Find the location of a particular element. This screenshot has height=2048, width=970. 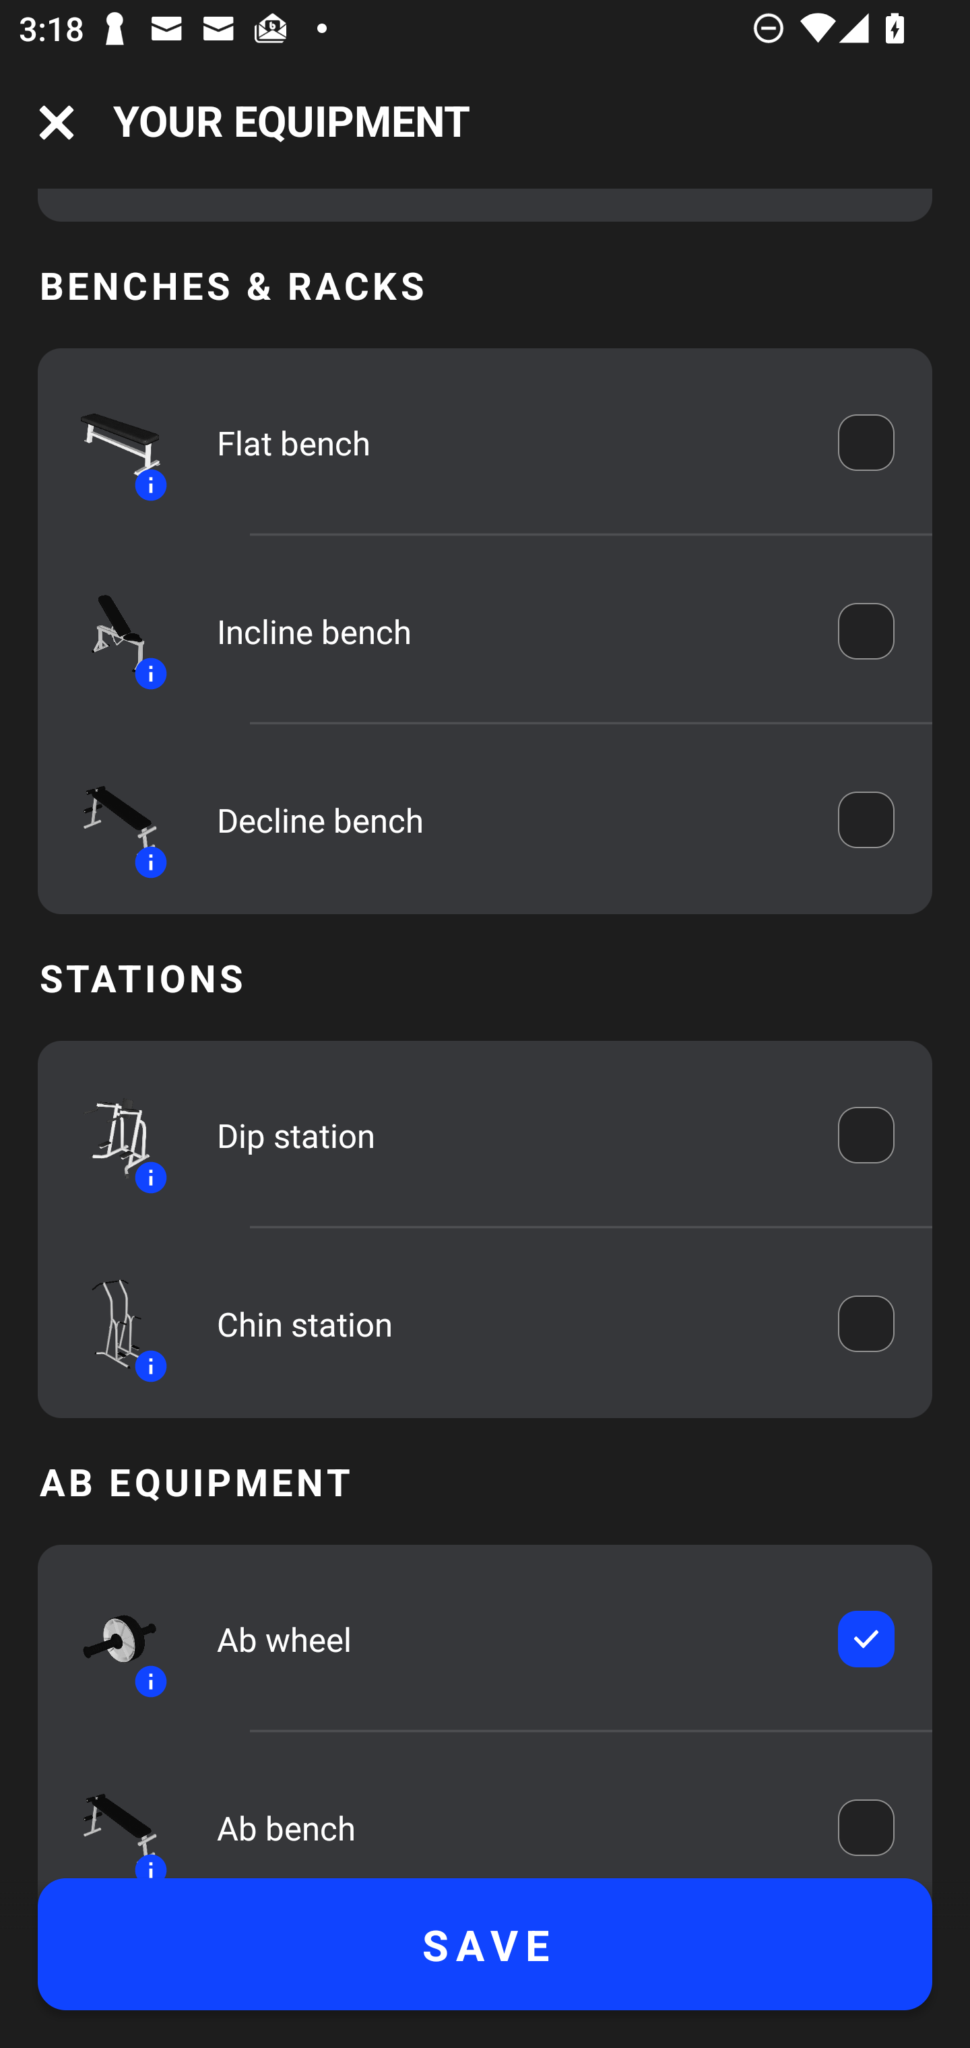

Equipment icon Information icon is located at coordinates (108, 1324).